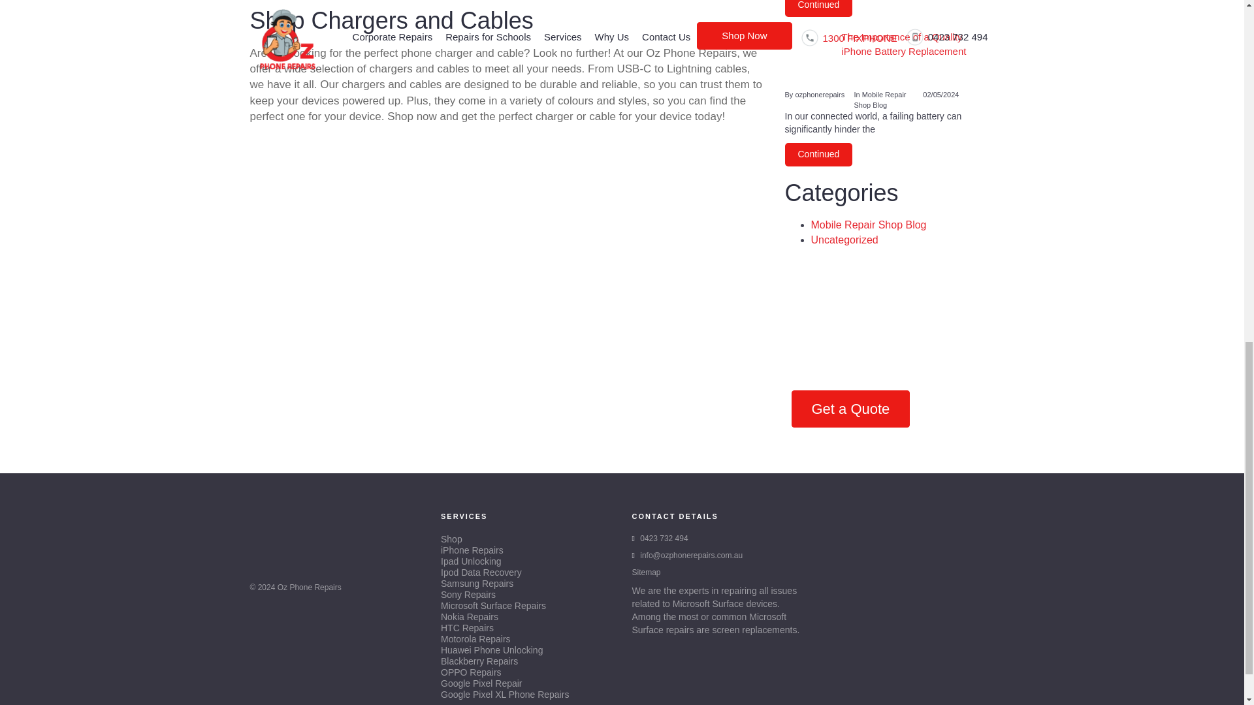  Describe the element at coordinates (869, 225) in the screenshot. I see `Mobile Repair Shop Blog` at that location.